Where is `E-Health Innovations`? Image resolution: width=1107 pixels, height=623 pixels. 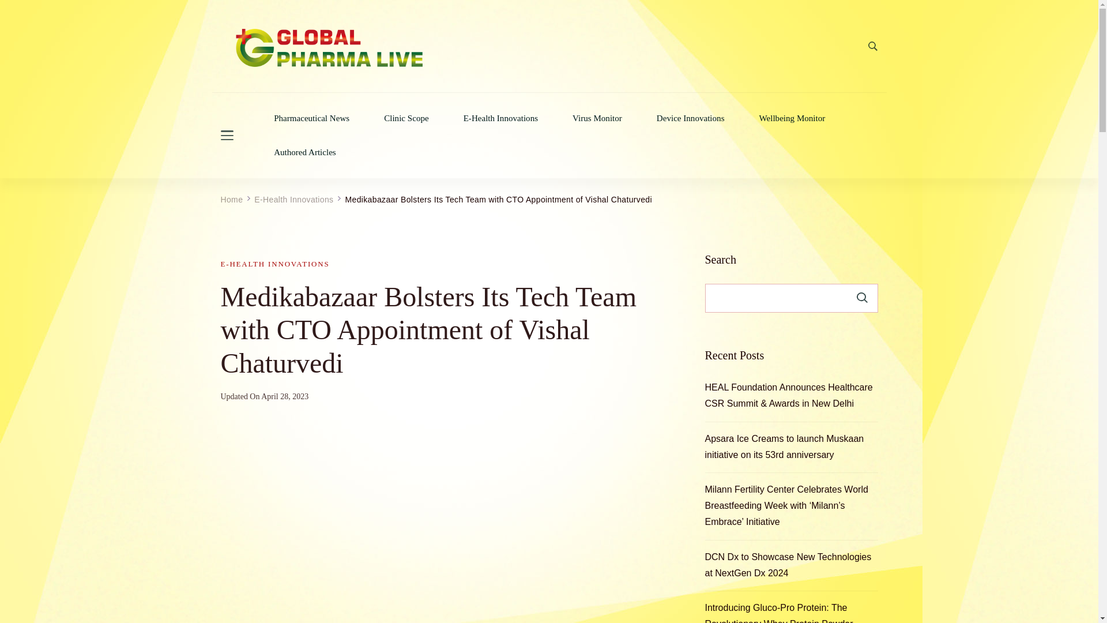 E-Health Innovations is located at coordinates (500, 118).